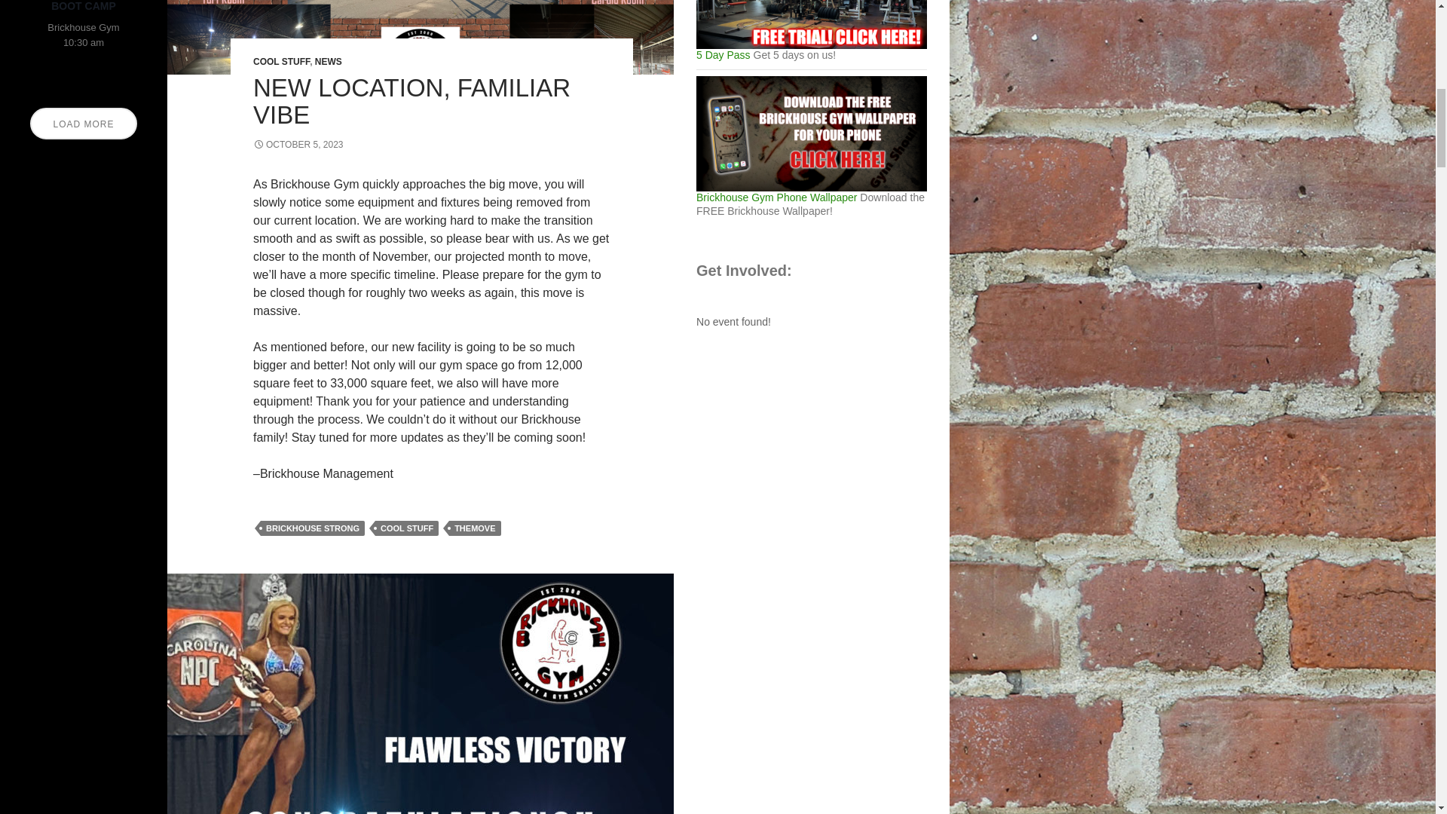  Describe the element at coordinates (811, 24) in the screenshot. I see `Get 5 days on us!` at that location.